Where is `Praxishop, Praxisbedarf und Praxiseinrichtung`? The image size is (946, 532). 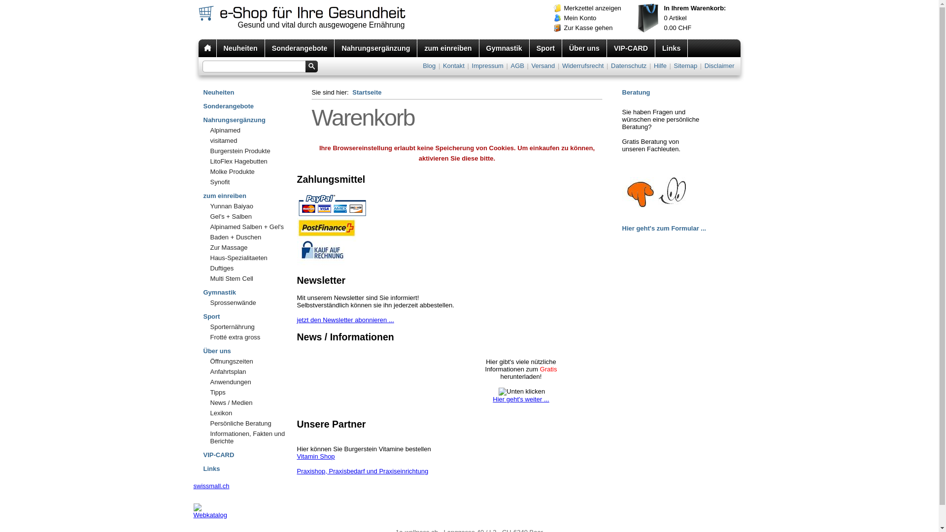
Praxishop, Praxisbedarf und Praxiseinrichtung is located at coordinates (363, 471).